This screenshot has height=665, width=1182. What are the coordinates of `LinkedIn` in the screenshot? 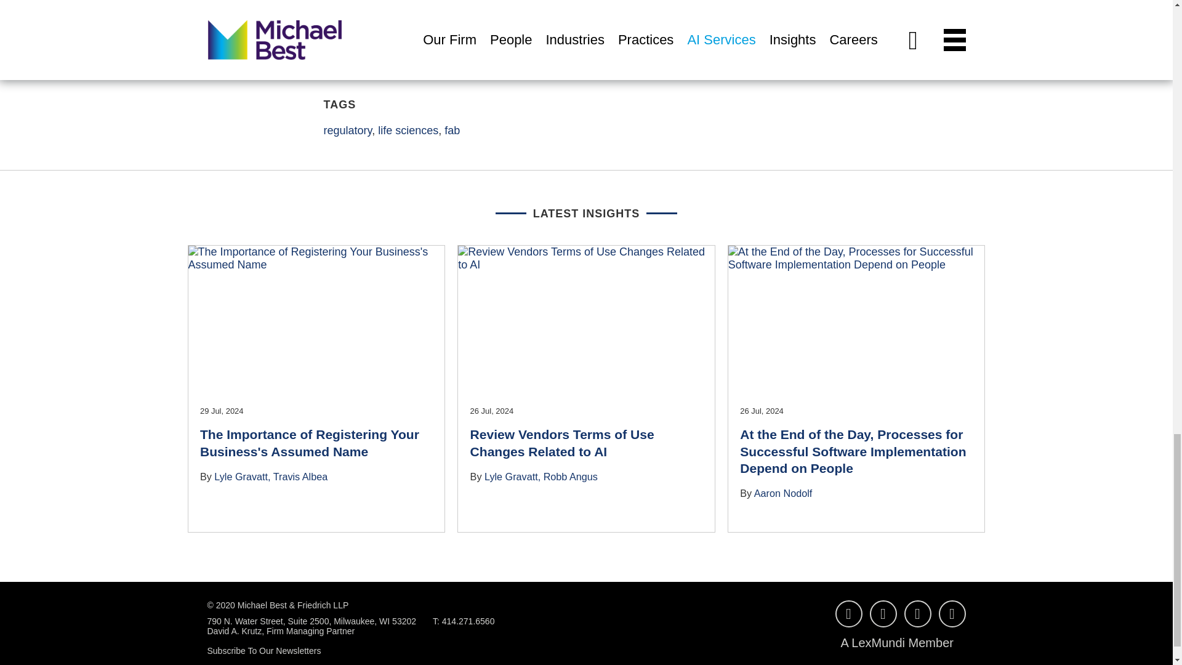 It's located at (917, 614).